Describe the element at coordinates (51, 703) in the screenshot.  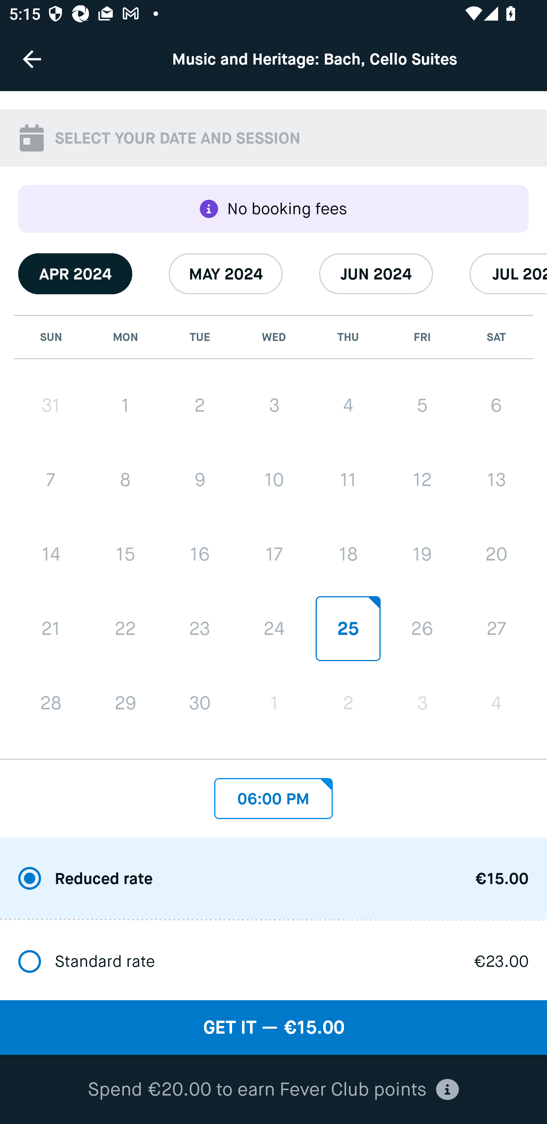
I see `28` at that location.